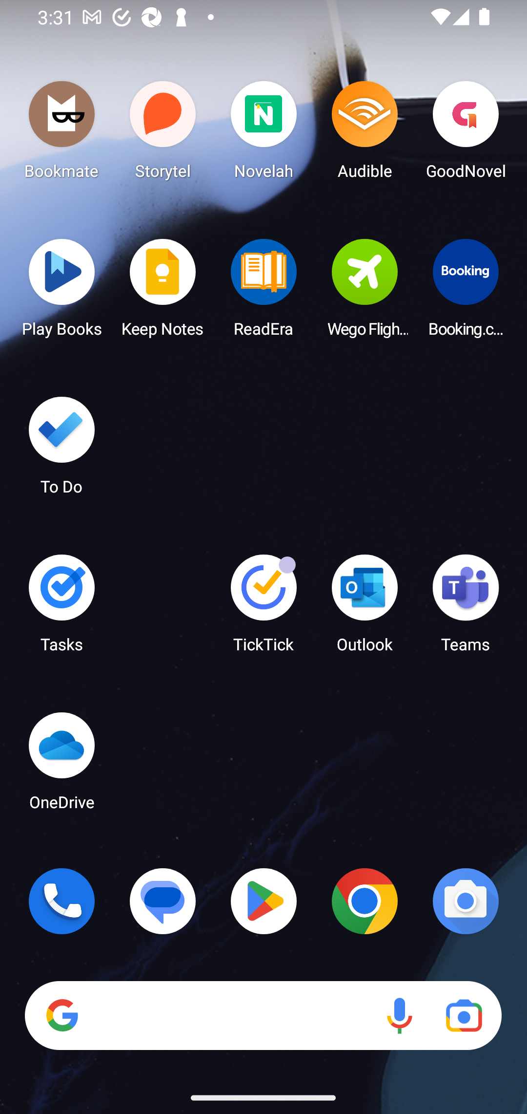  I want to click on Messages, so click(163, 901).